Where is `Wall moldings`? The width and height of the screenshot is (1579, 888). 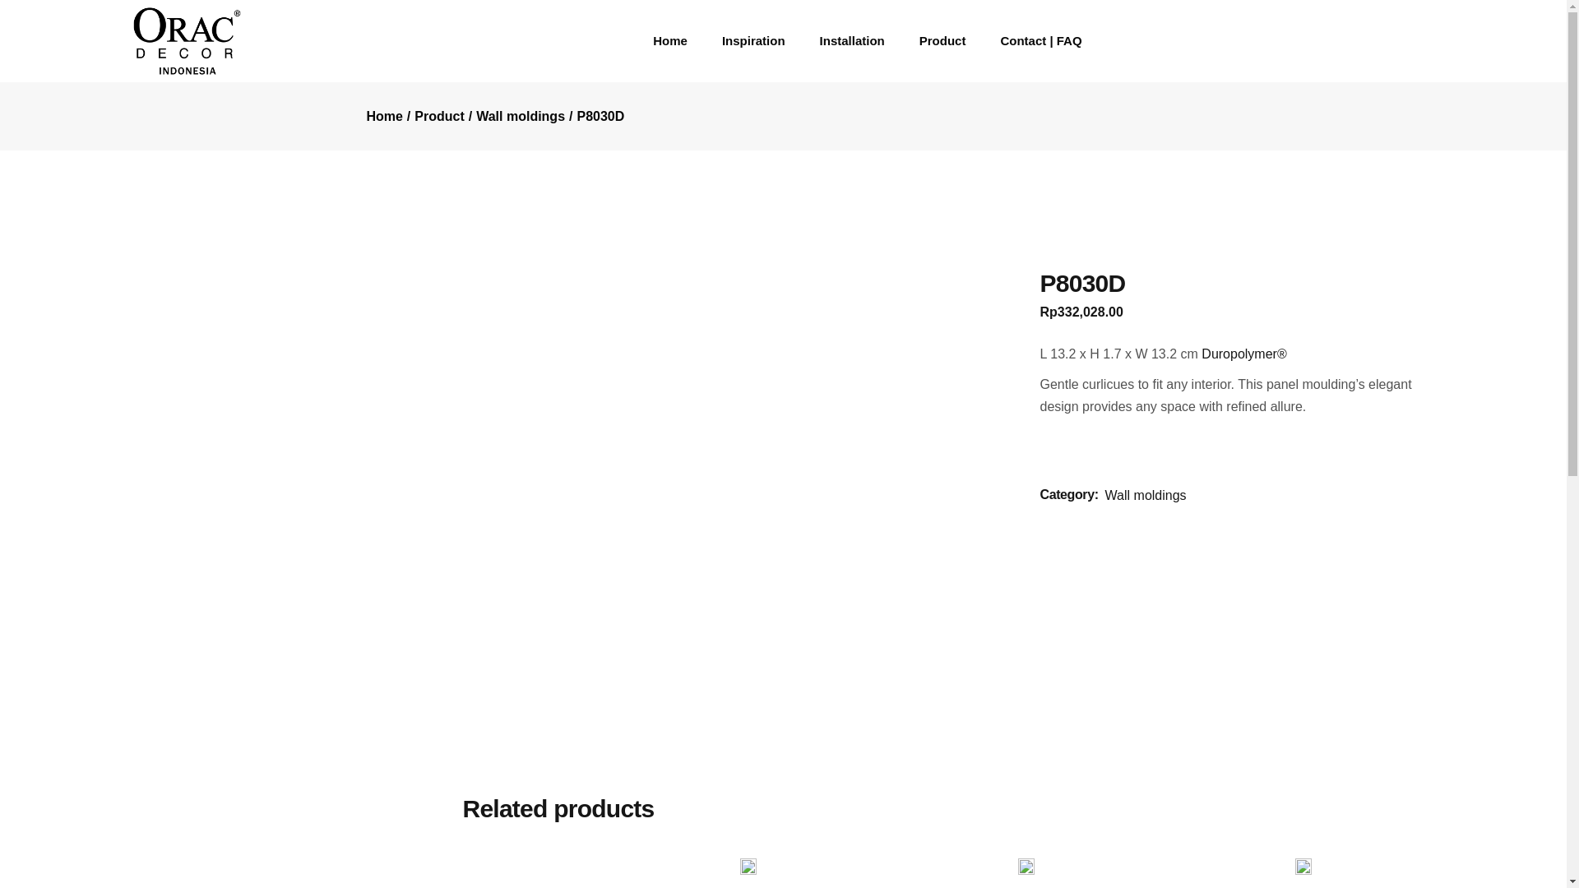 Wall moldings is located at coordinates (1146, 495).